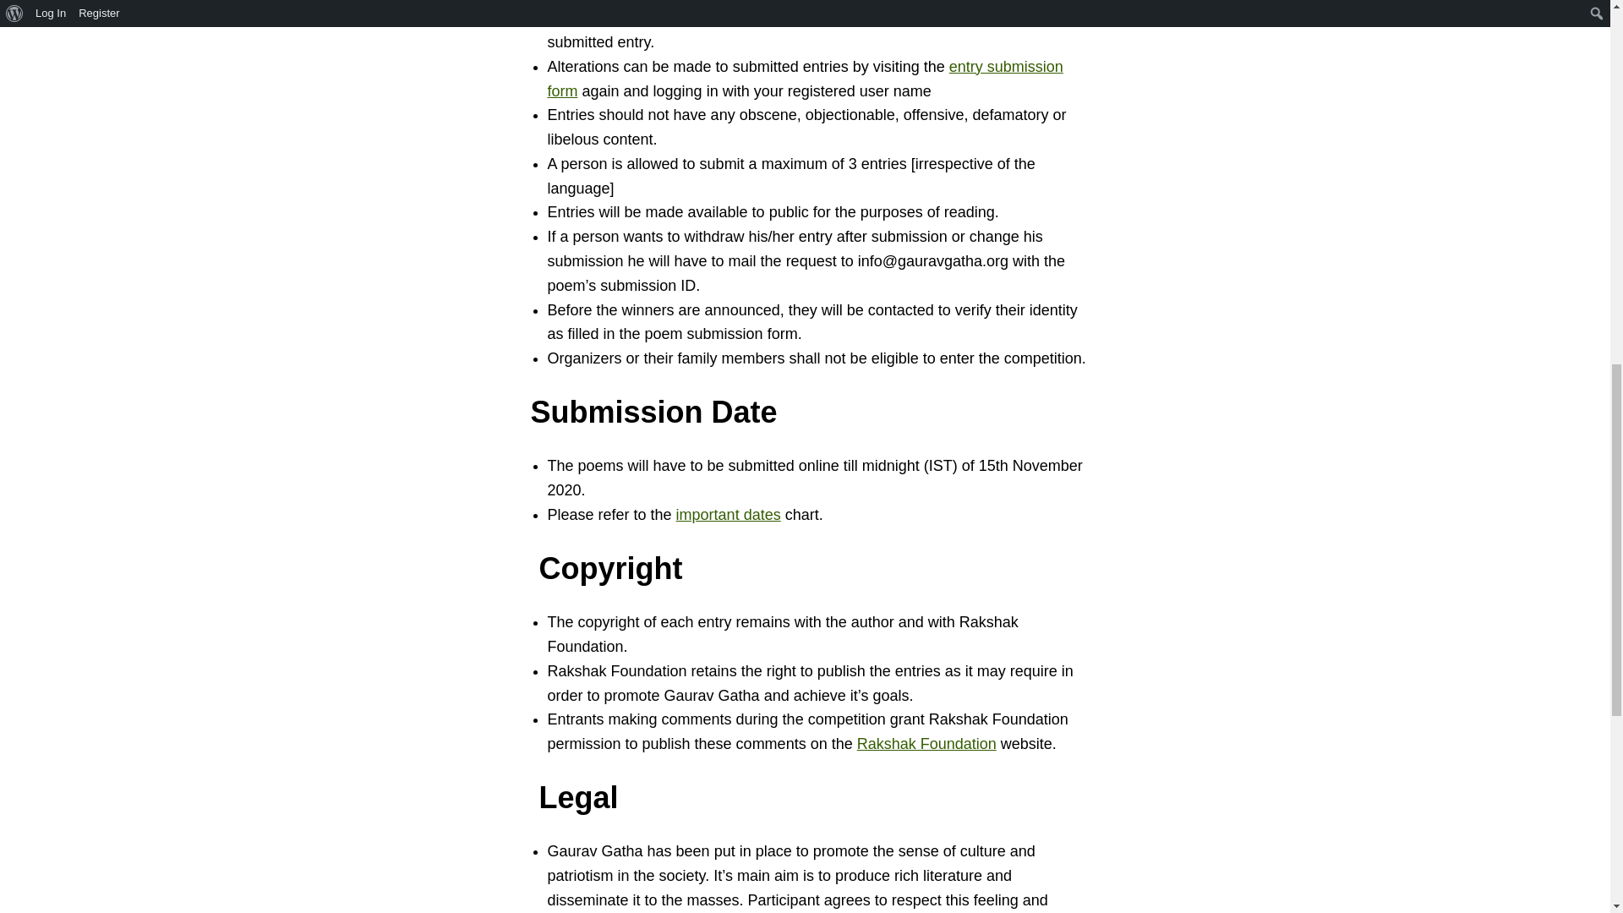 This screenshot has height=913, width=1623. Describe the element at coordinates (805, 79) in the screenshot. I see `entry submission form` at that location.